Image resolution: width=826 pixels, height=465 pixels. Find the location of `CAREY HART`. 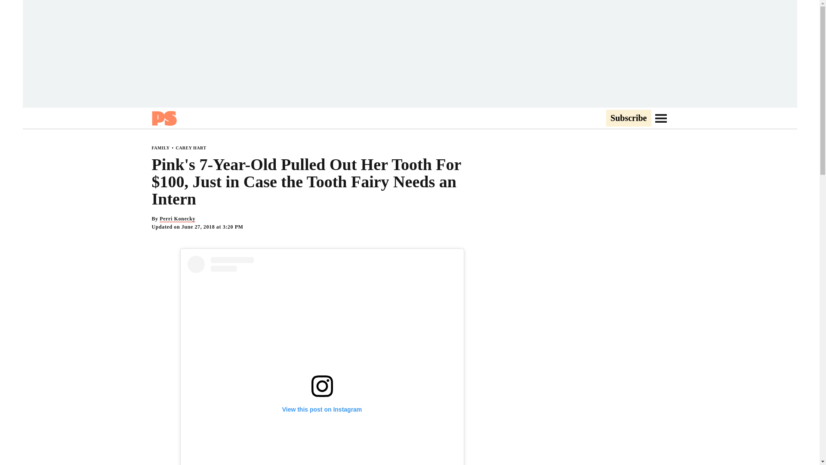

CAREY HART is located at coordinates (190, 148).